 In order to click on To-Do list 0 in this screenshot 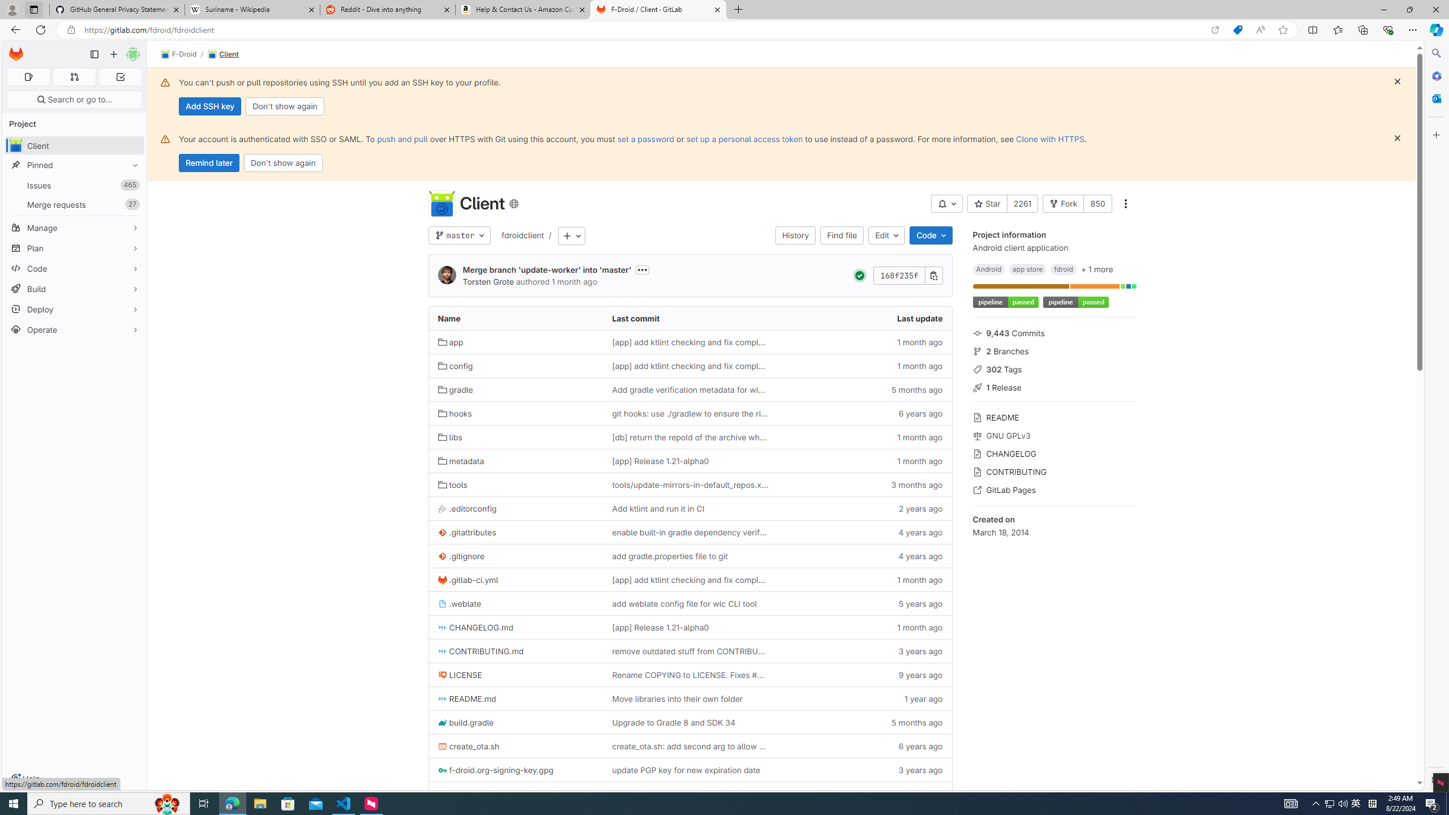, I will do `click(120, 77)`.